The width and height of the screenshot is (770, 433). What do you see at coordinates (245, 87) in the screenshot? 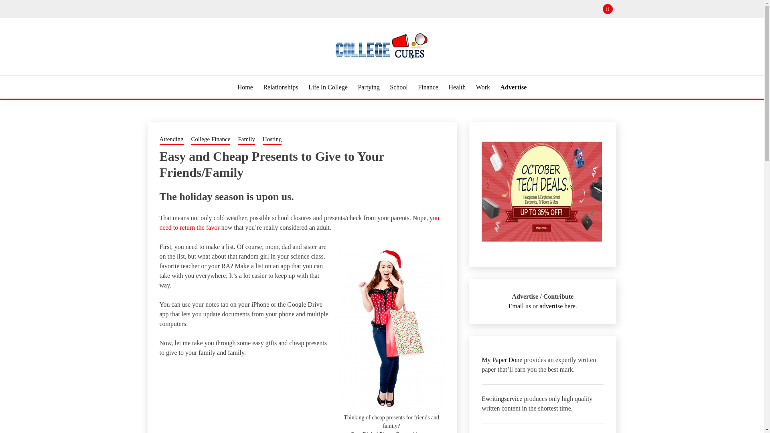
I see `Home` at bounding box center [245, 87].